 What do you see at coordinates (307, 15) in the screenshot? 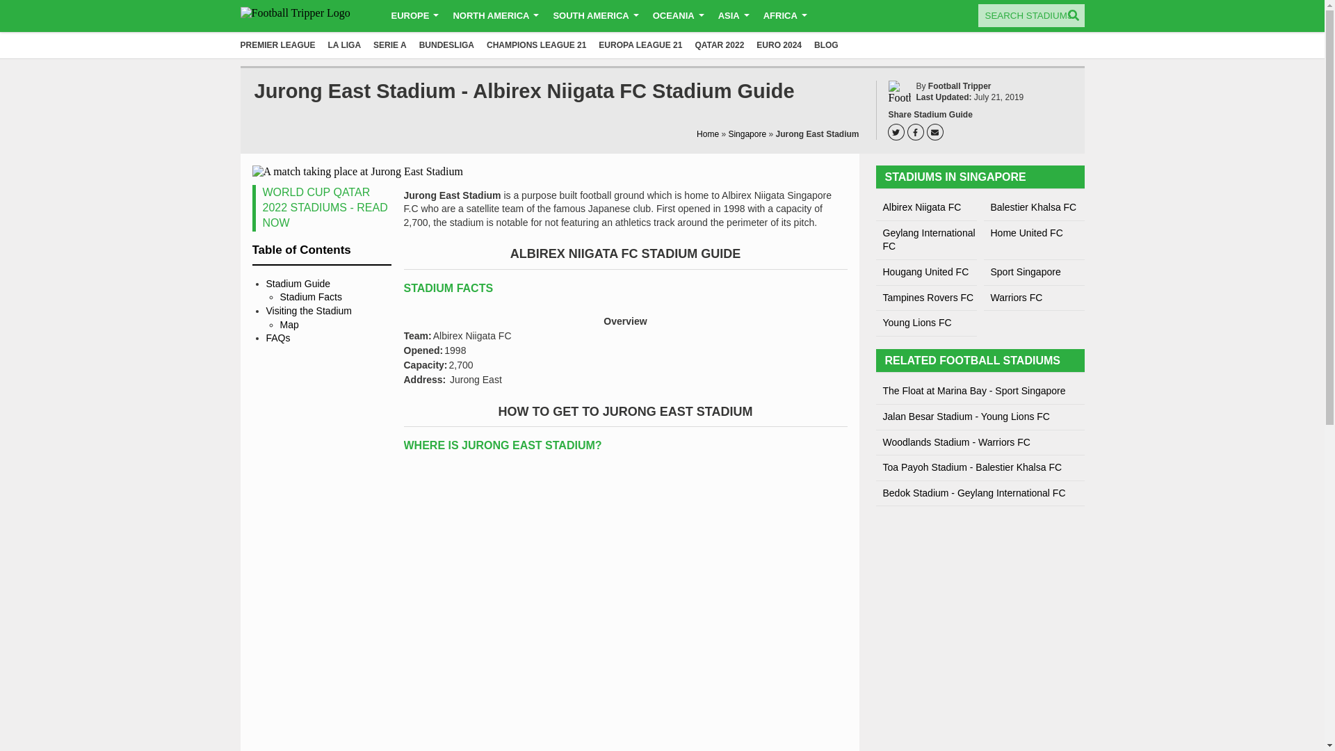
I see `Stadium Guides by Football Tripper` at bounding box center [307, 15].